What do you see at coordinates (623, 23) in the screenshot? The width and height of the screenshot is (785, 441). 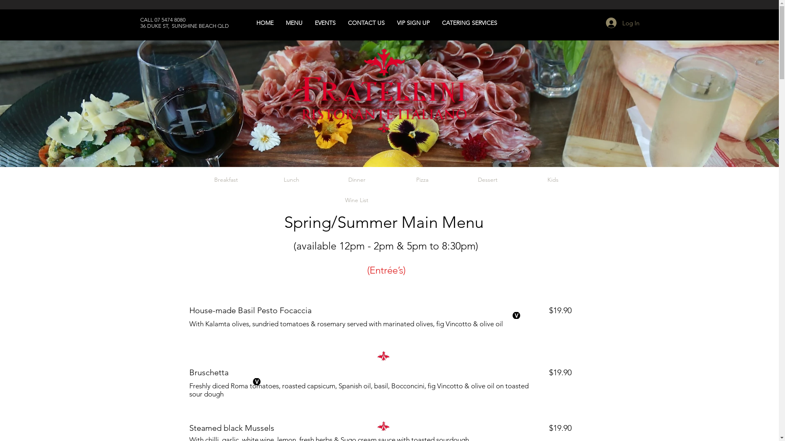 I see `Log In` at bounding box center [623, 23].